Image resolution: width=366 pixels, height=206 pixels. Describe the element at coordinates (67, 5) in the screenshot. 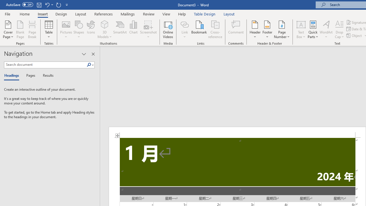

I see `Customize Quick Access Toolbar` at that location.